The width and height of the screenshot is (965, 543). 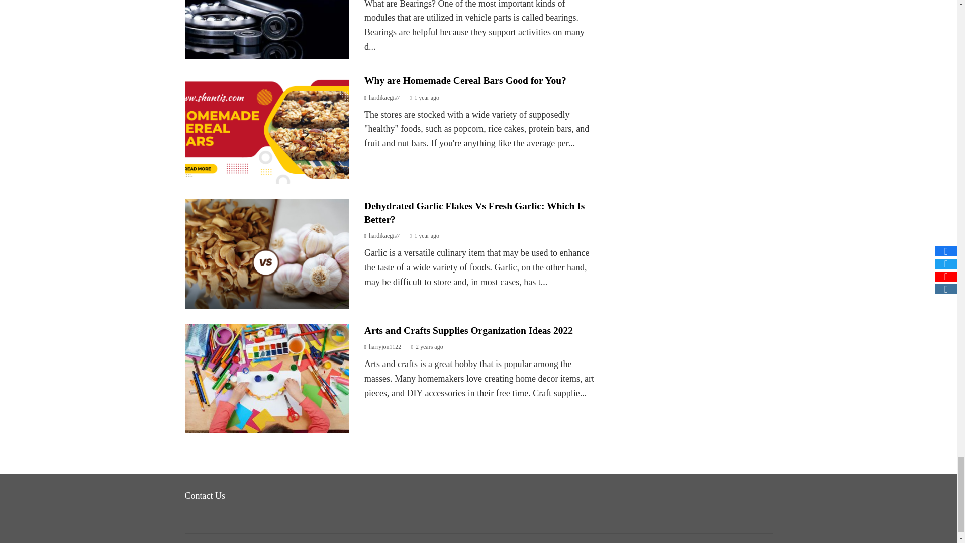 I want to click on Arts and Crafts Supplies Organization Ideas 2022, so click(x=468, y=330).